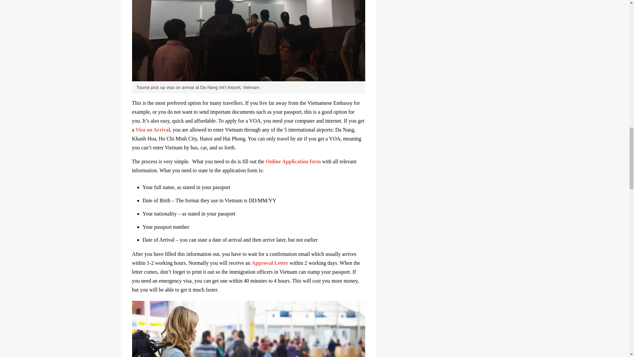  What do you see at coordinates (153, 130) in the screenshot?
I see `Visa on Arrival` at bounding box center [153, 130].